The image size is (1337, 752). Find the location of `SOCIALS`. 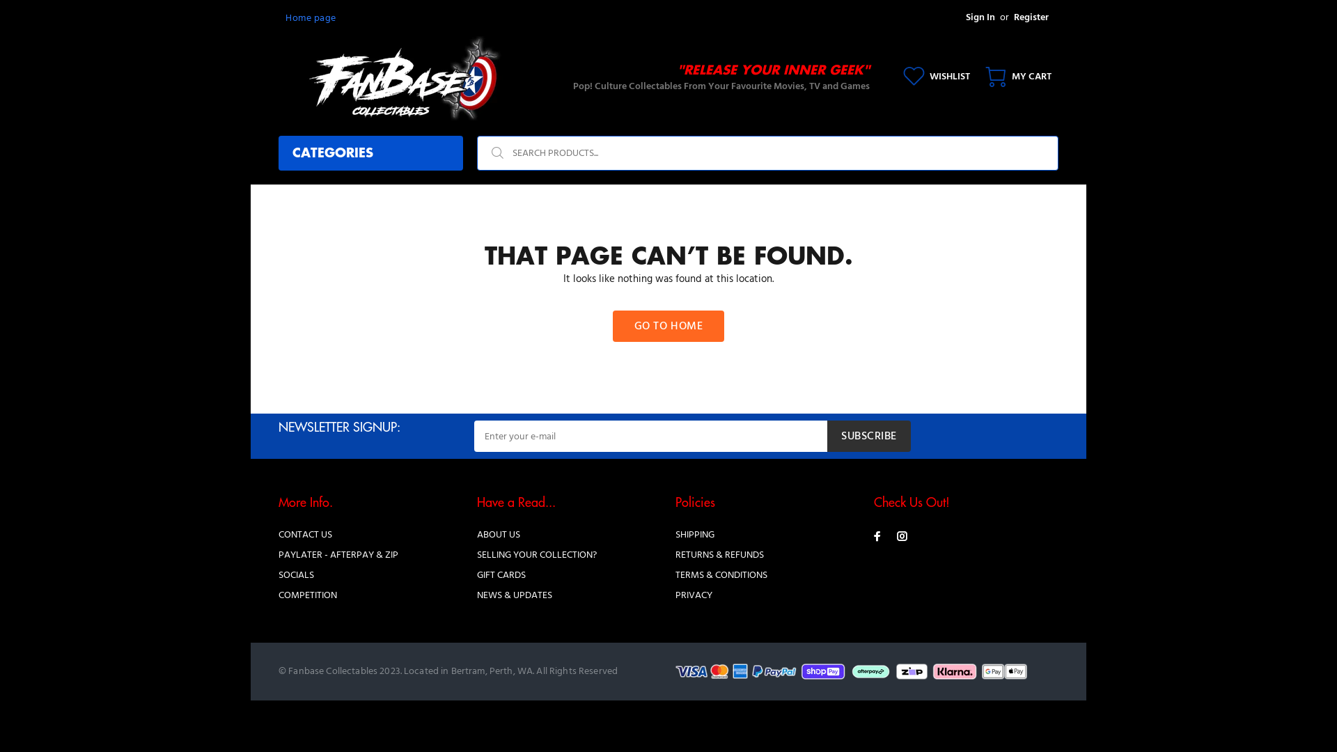

SOCIALS is located at coordinates (297, 575).